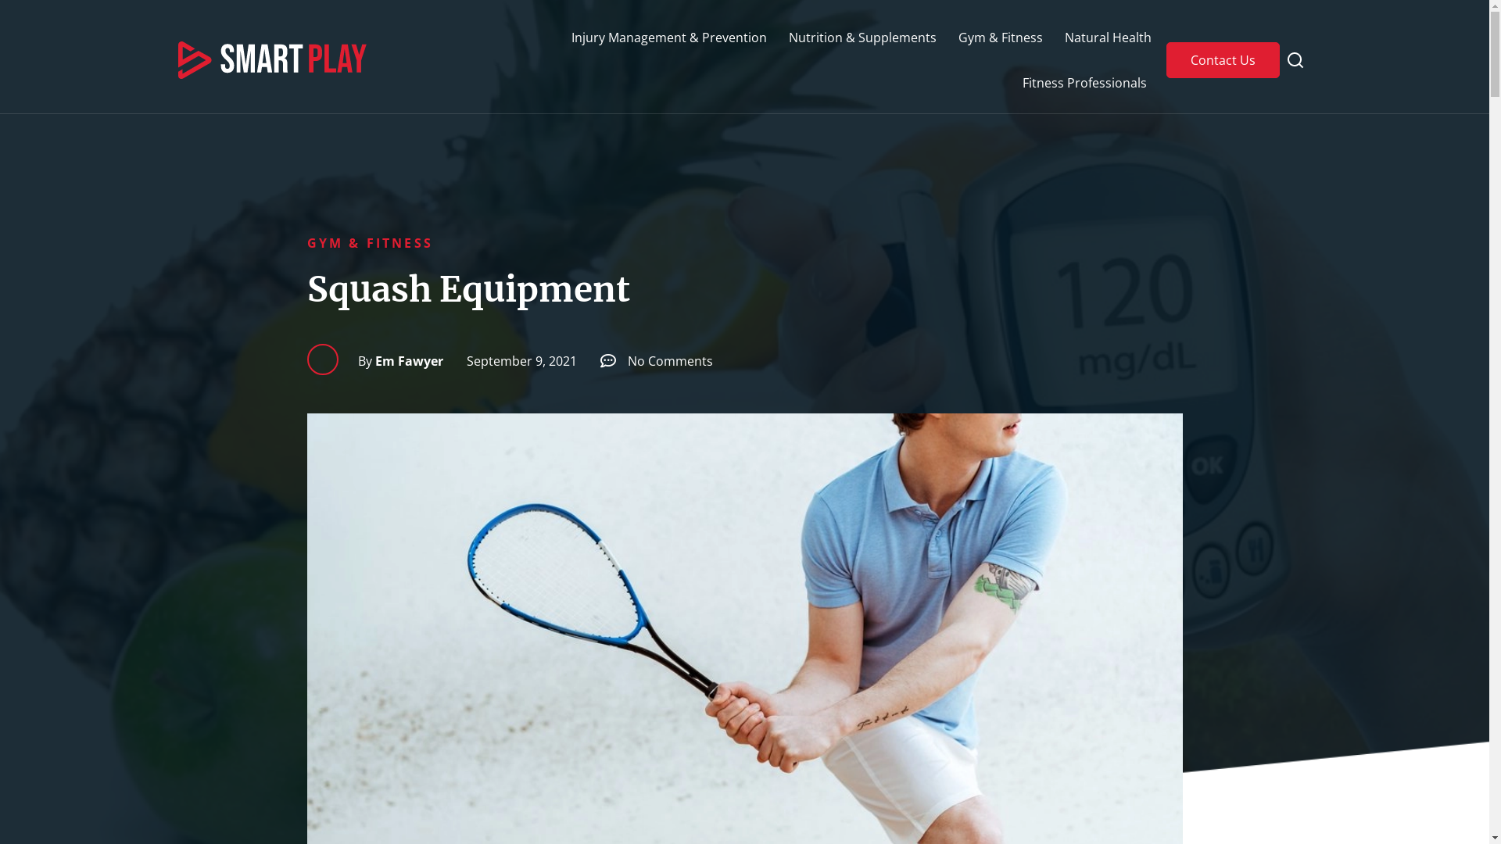  Describe the element at coordinates (669, 38) in the screenshot. I see `Injury Management & Prevention` at that location.